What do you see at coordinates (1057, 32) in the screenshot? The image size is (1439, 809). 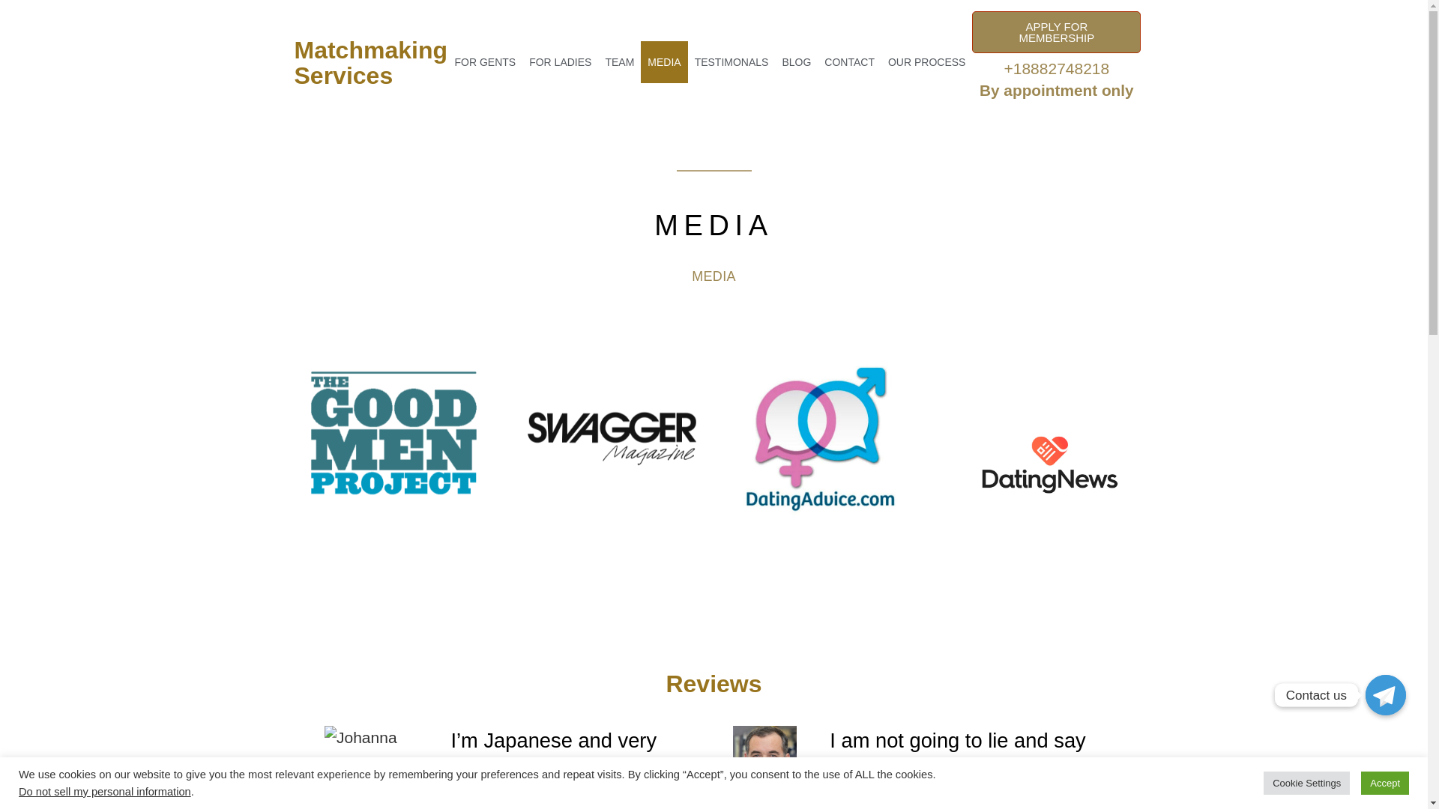 I see `APPLY FOR MEMBERSHIP` at bounding box center [1057, 32].